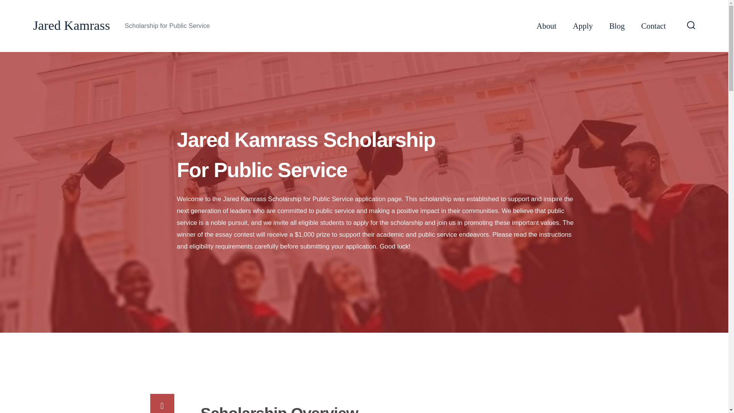 The image size is (734, 413). What do you see at coordinates (71, 26) in the screenshot?
I see `Jared Kamrass` at bounding box center [71, 26].